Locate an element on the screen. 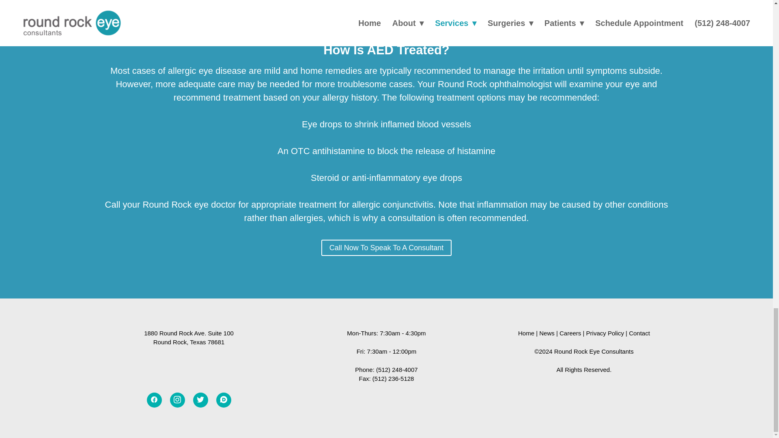 This screenshot has height=438, width=779. Contact is located at coordinates (639, 333).